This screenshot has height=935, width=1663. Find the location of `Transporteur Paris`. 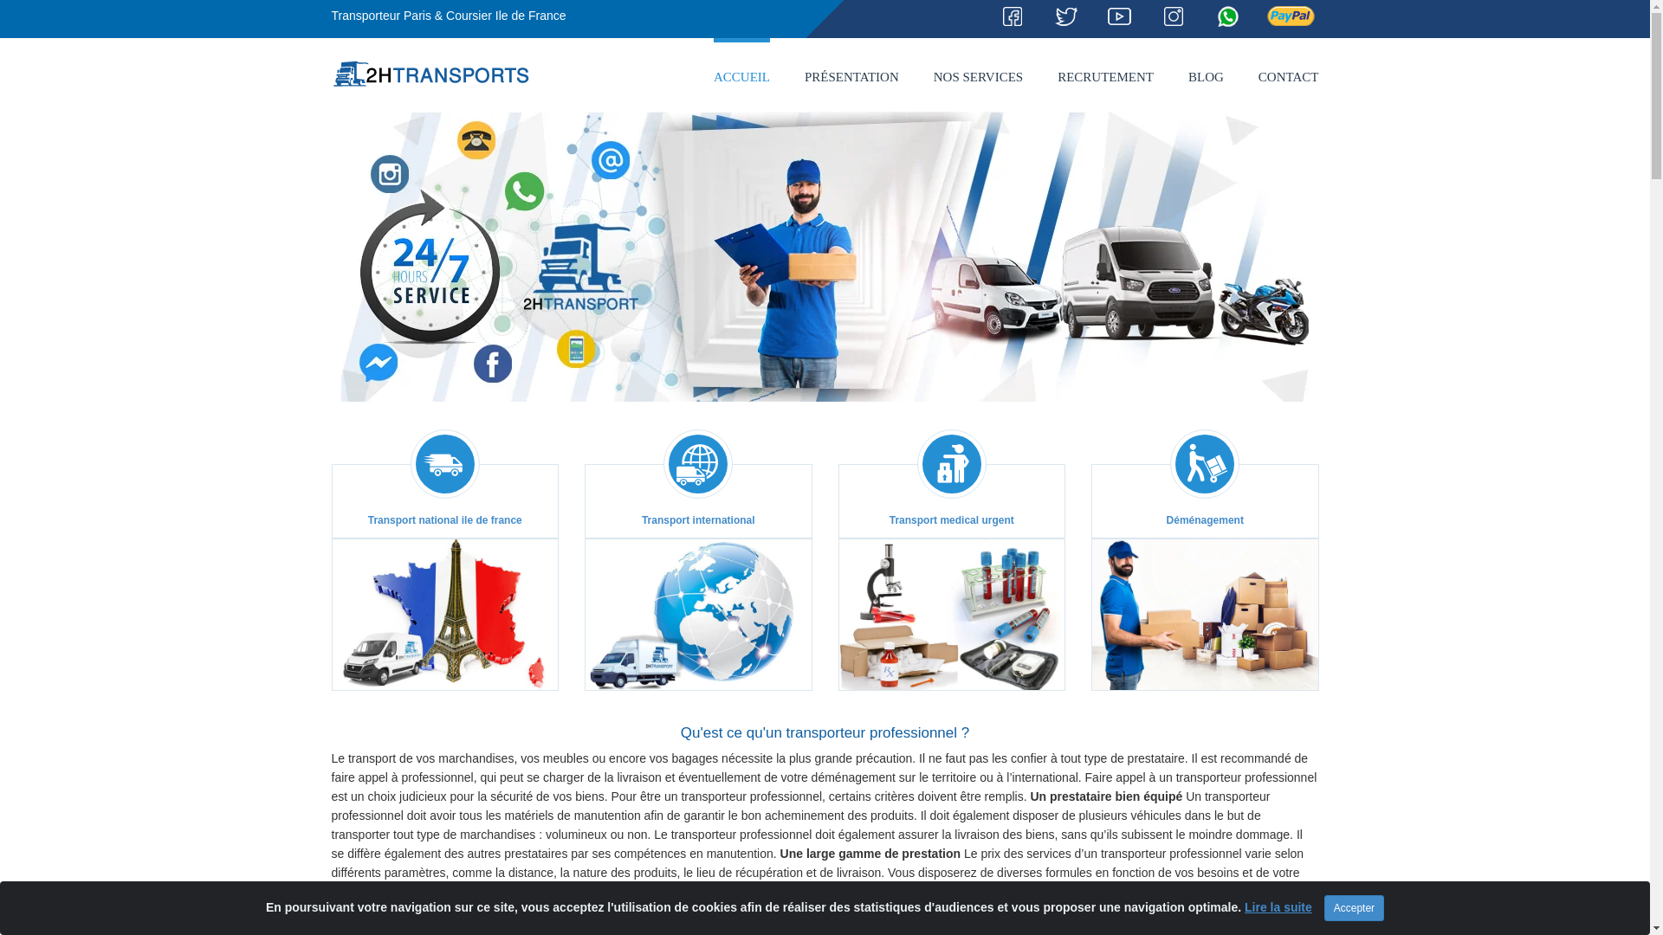

Transporteur Paris is located at coordinates (445, 615).